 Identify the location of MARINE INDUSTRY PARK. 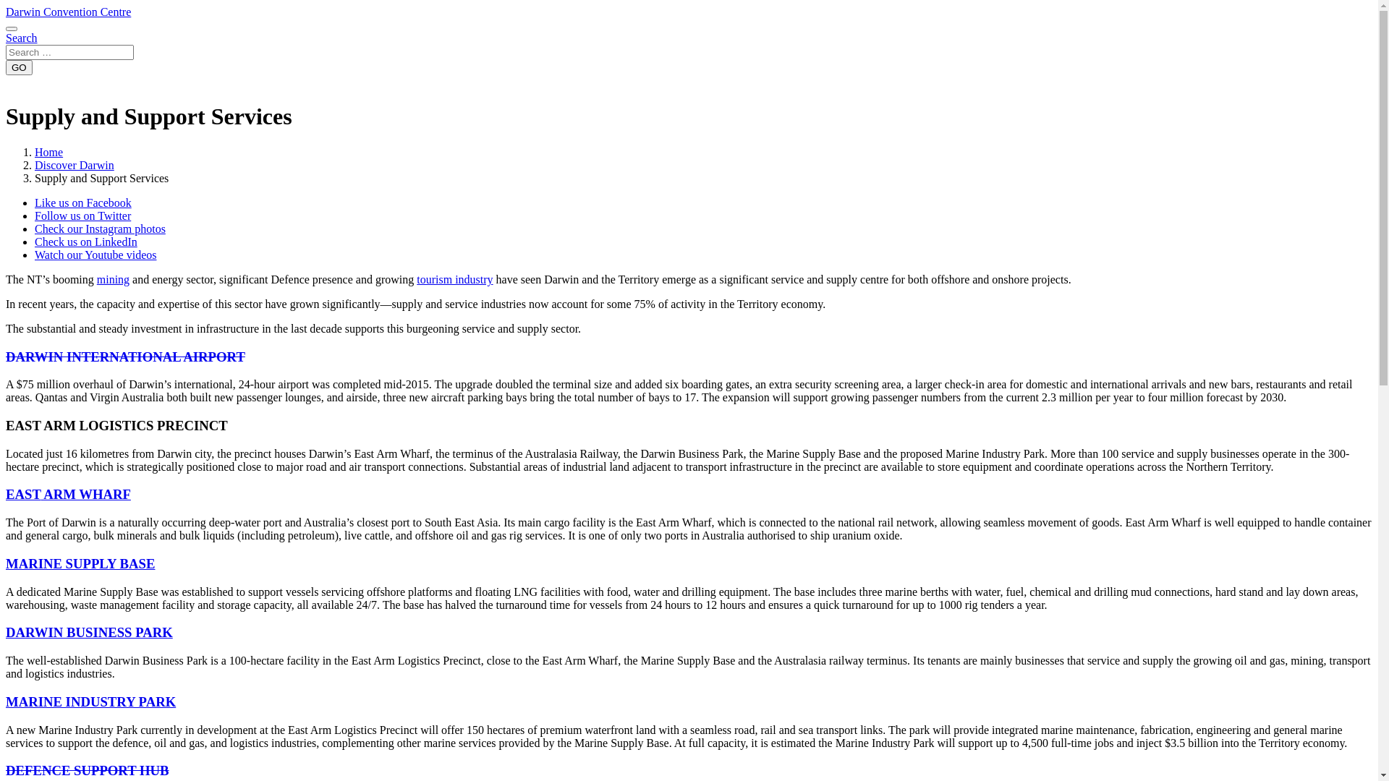
(91, 701).